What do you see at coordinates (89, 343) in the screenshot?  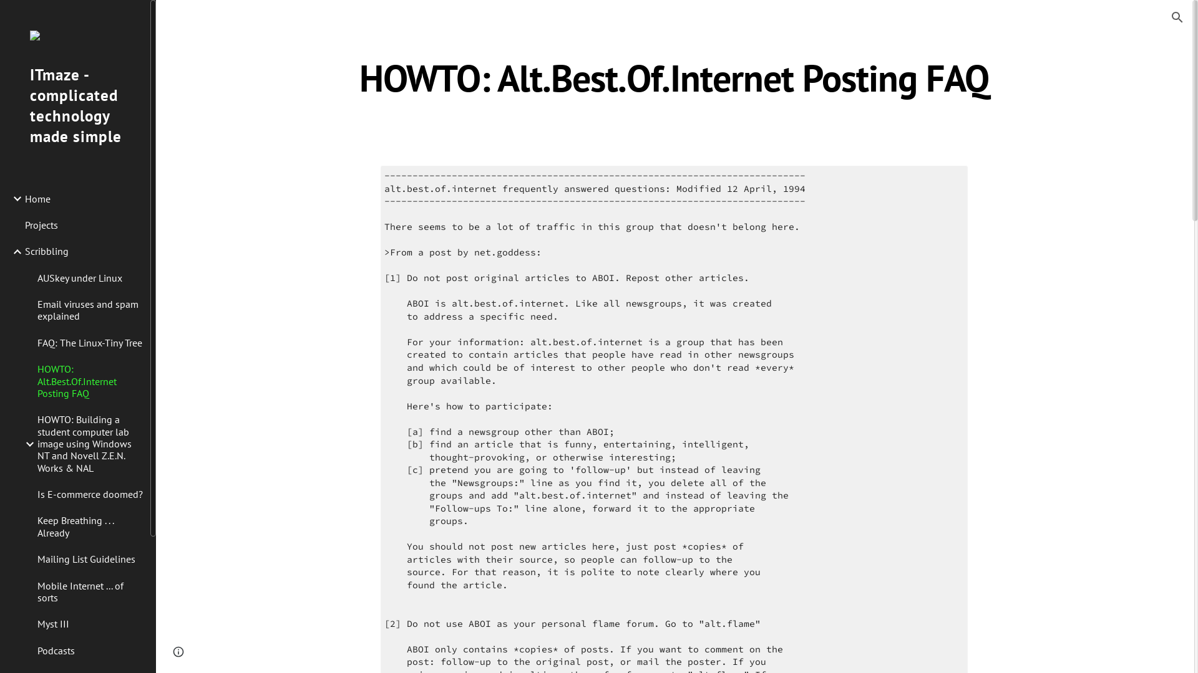 I see `FAQ: The Linux-Tiny Tree` at bounding box center [89, 343].